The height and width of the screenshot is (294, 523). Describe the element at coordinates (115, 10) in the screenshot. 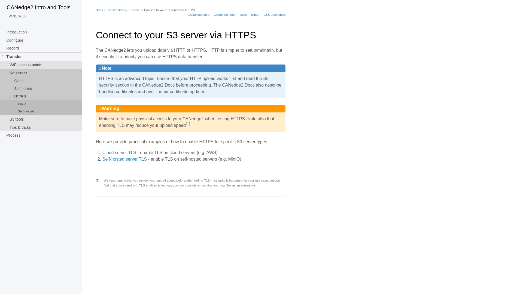

I see `Transfer data` at that location.